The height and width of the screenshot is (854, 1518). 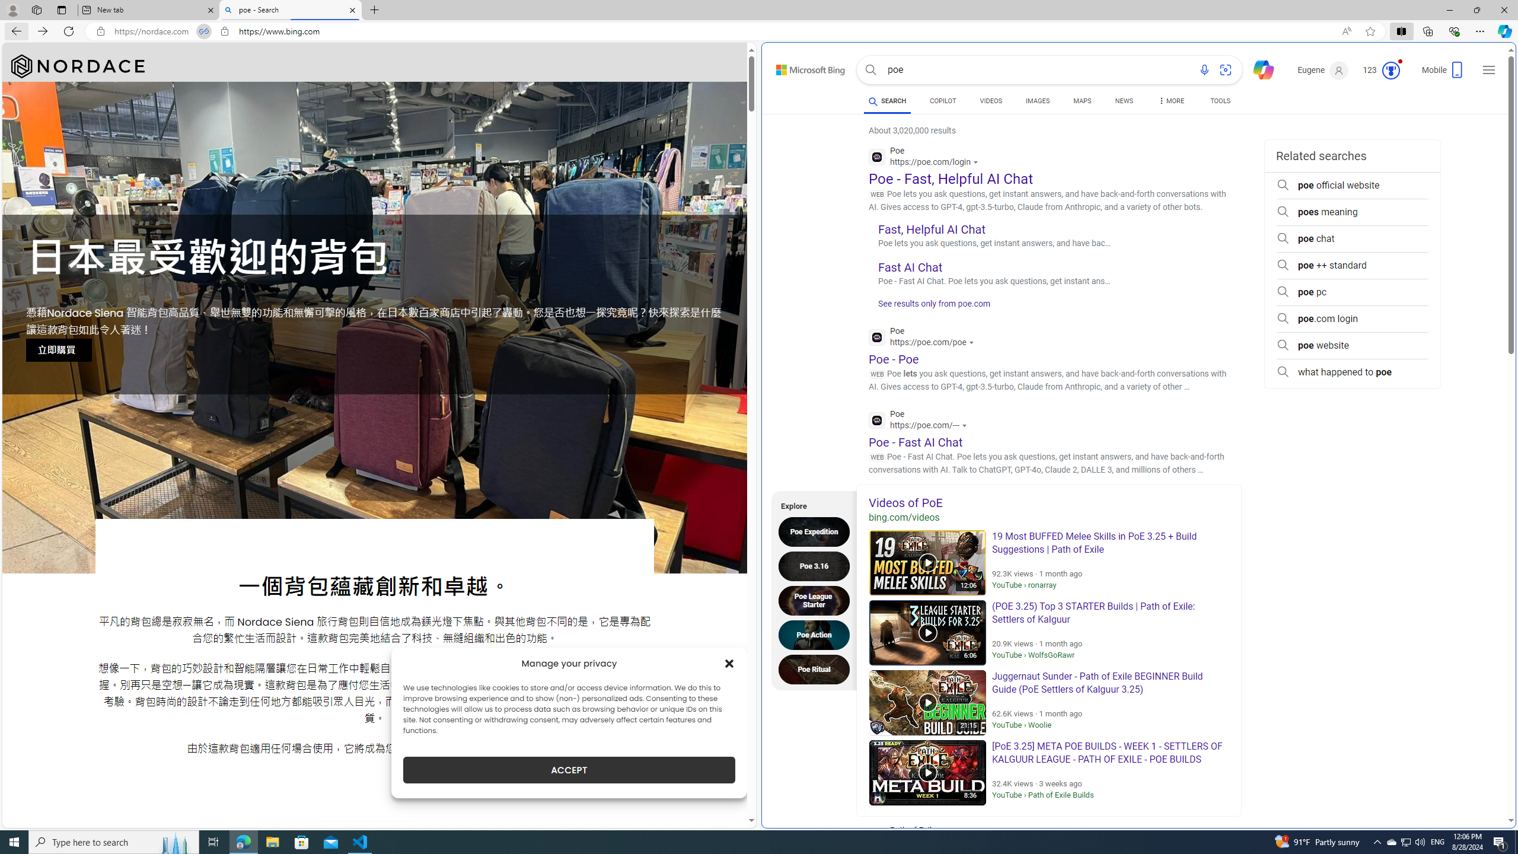 I want to click on See results only from poe.com, so click(x=930, y=307).